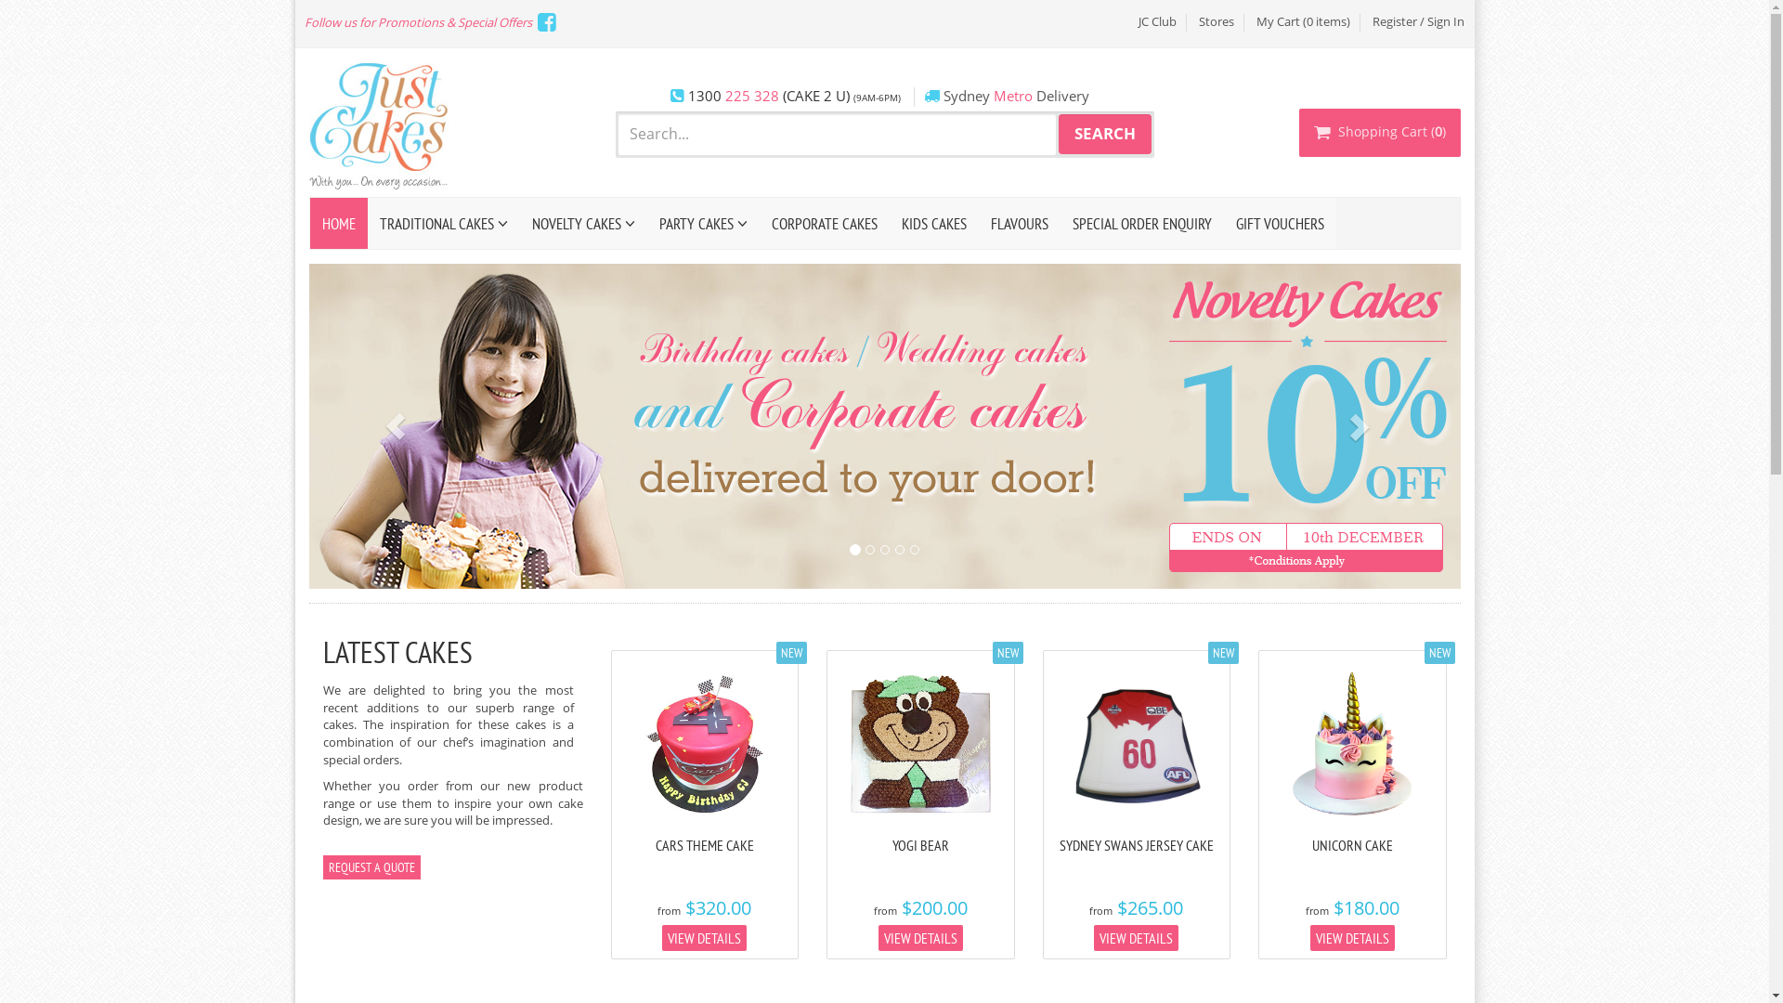  I want to click on CORPORATE CAKES, so click(825, 223).